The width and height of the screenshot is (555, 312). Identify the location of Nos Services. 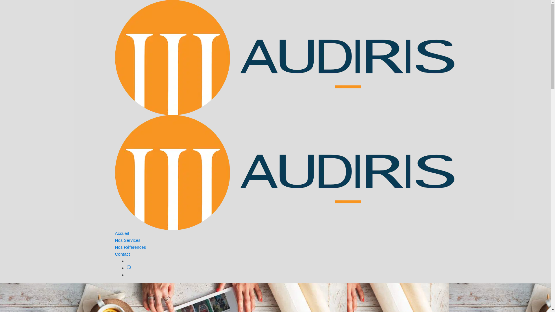
(128, 240).